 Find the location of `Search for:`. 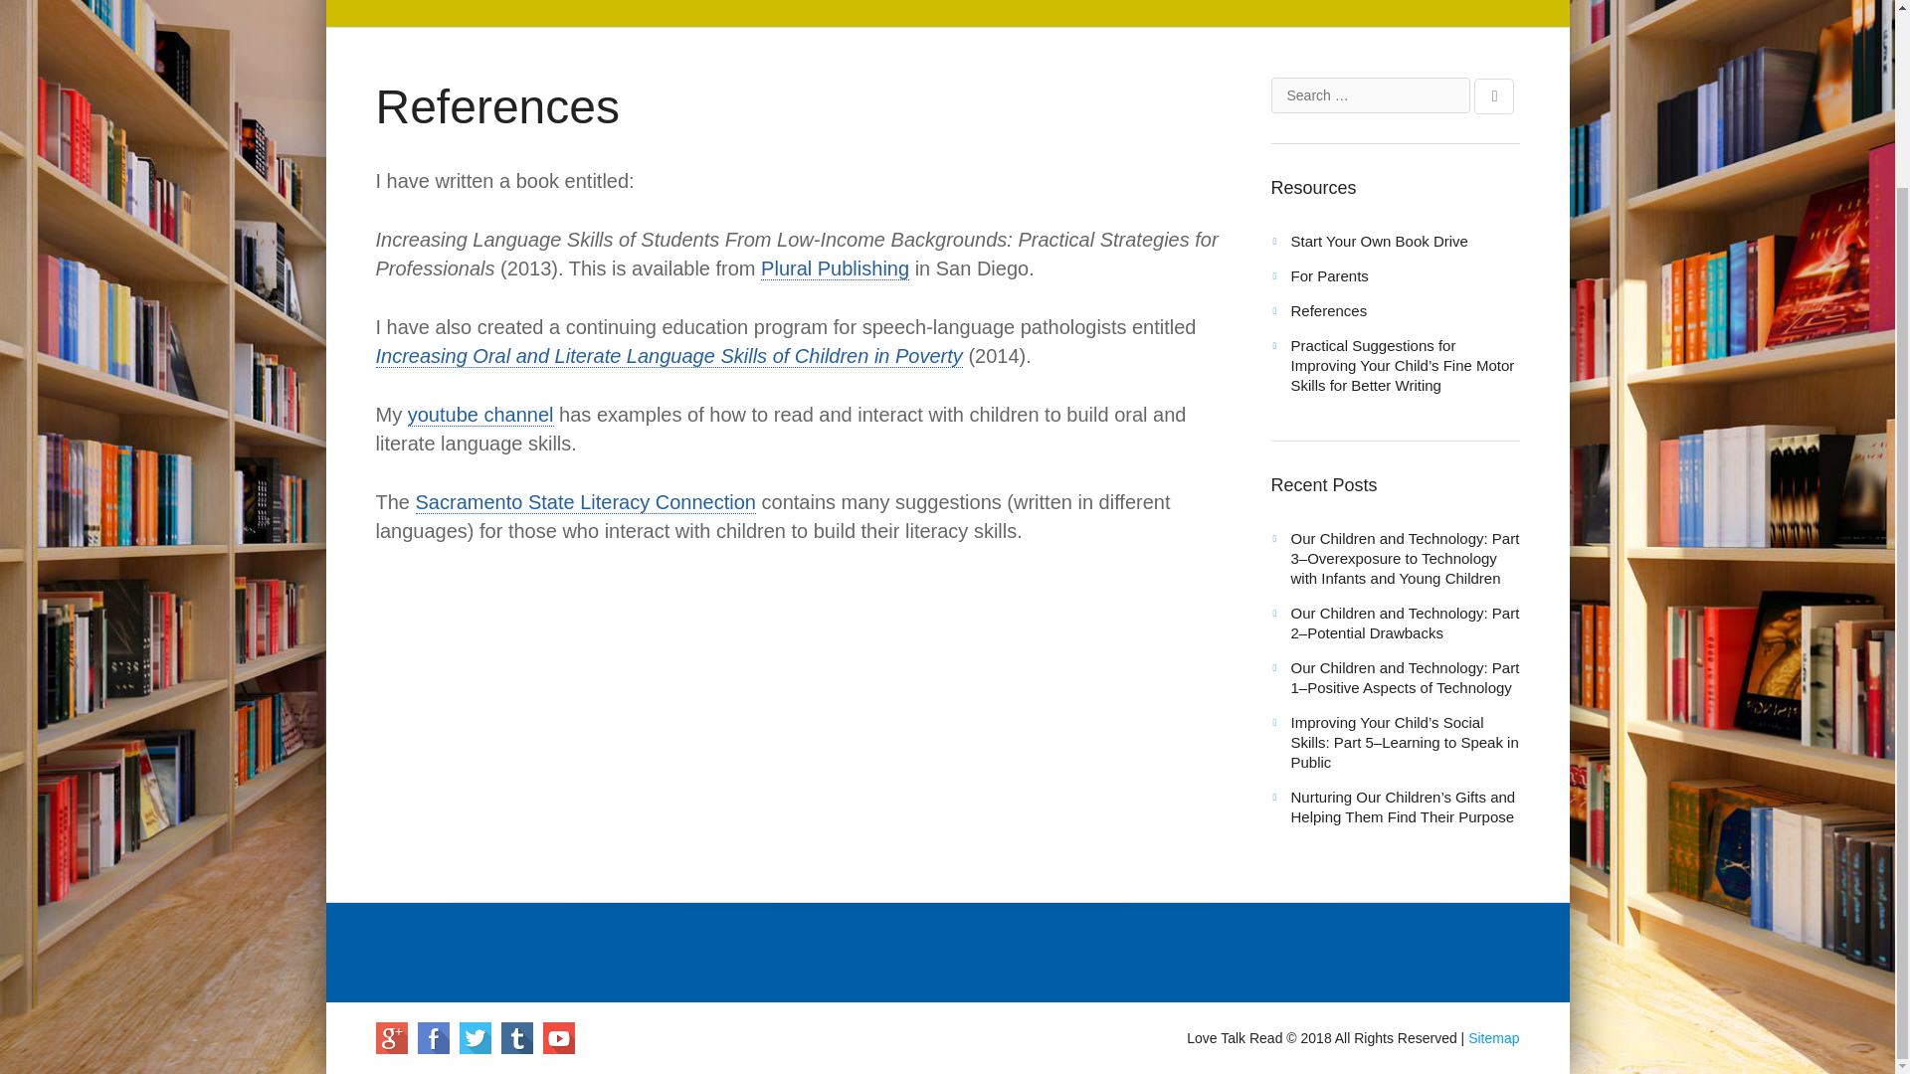

Search for: is located at coordinates (1371, 95).